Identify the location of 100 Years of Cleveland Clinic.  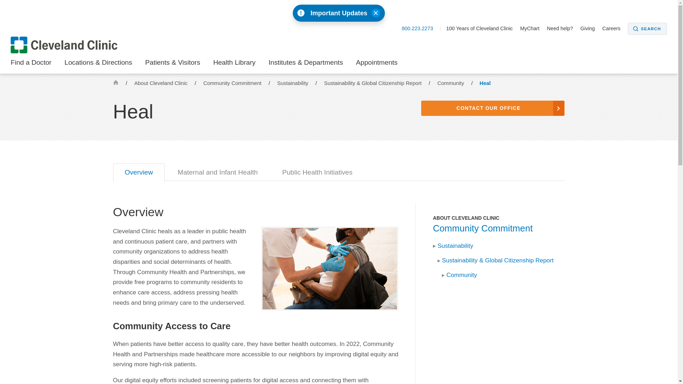
(482, 28).